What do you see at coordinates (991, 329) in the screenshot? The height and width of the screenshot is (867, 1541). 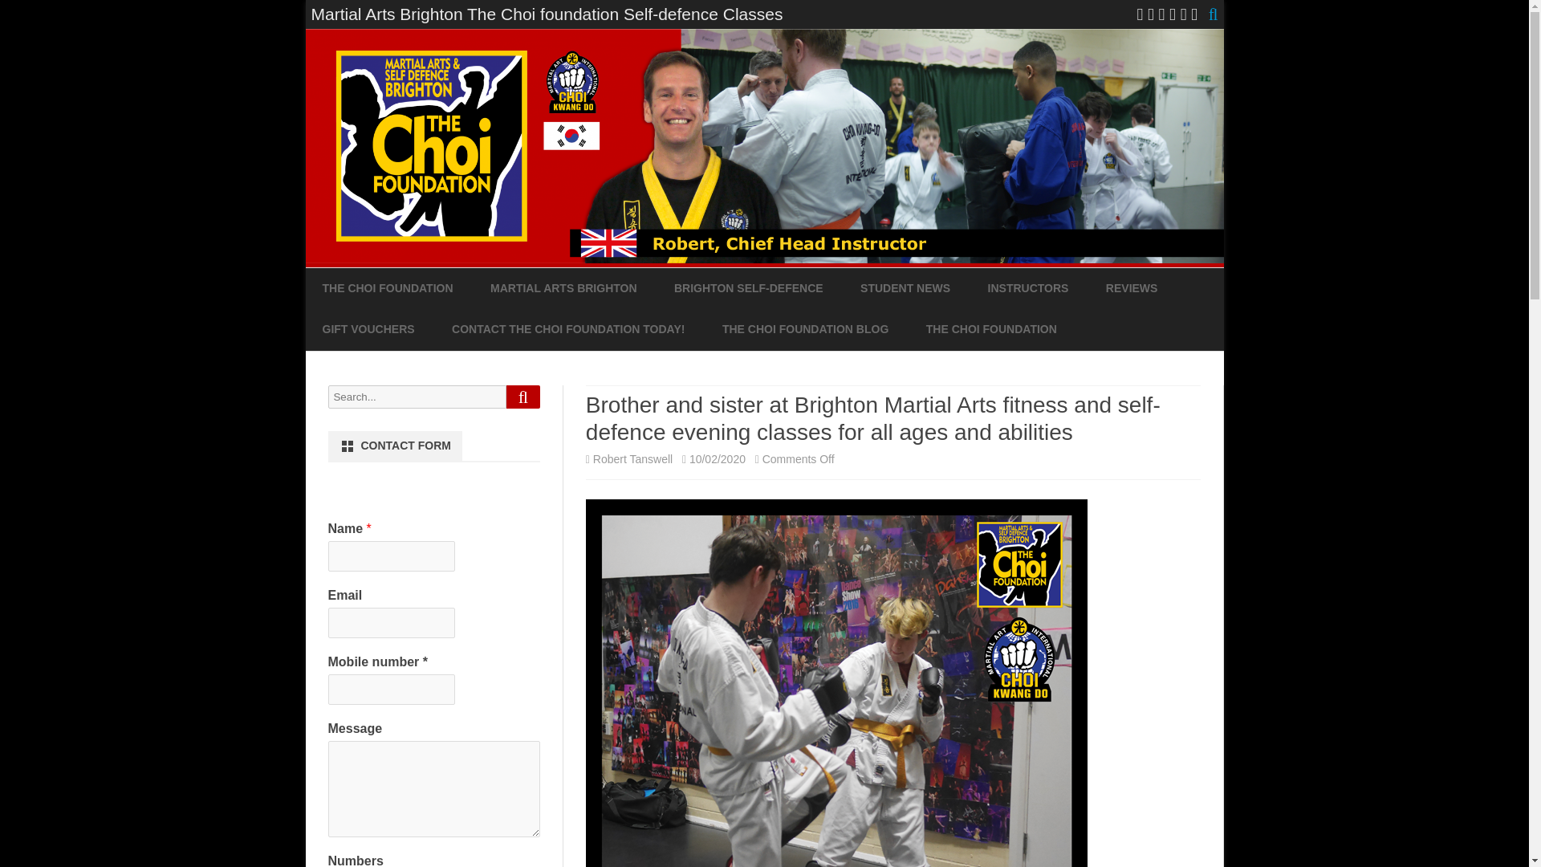 I see `THE CHOI FOUNDATION` at bounding box center [991, 329].